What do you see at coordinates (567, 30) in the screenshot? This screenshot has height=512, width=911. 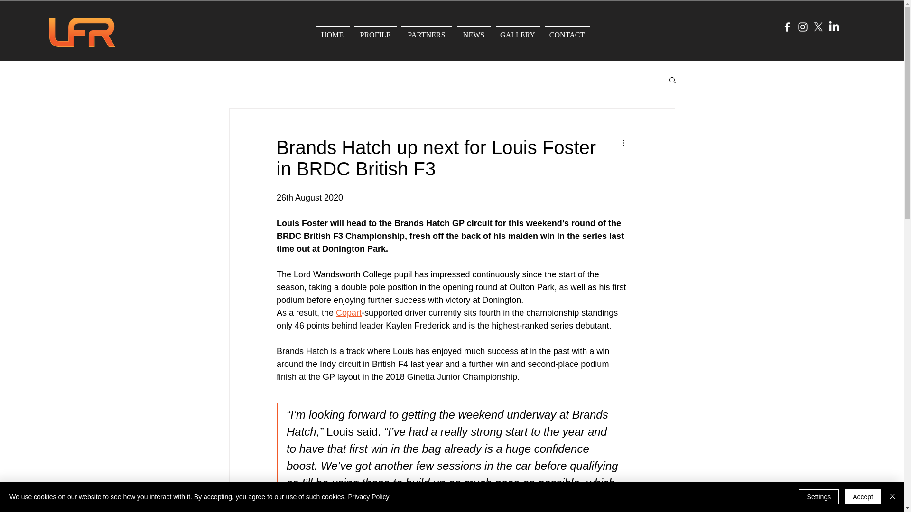 I see `CONTACT` at bounding box center [567, 30].